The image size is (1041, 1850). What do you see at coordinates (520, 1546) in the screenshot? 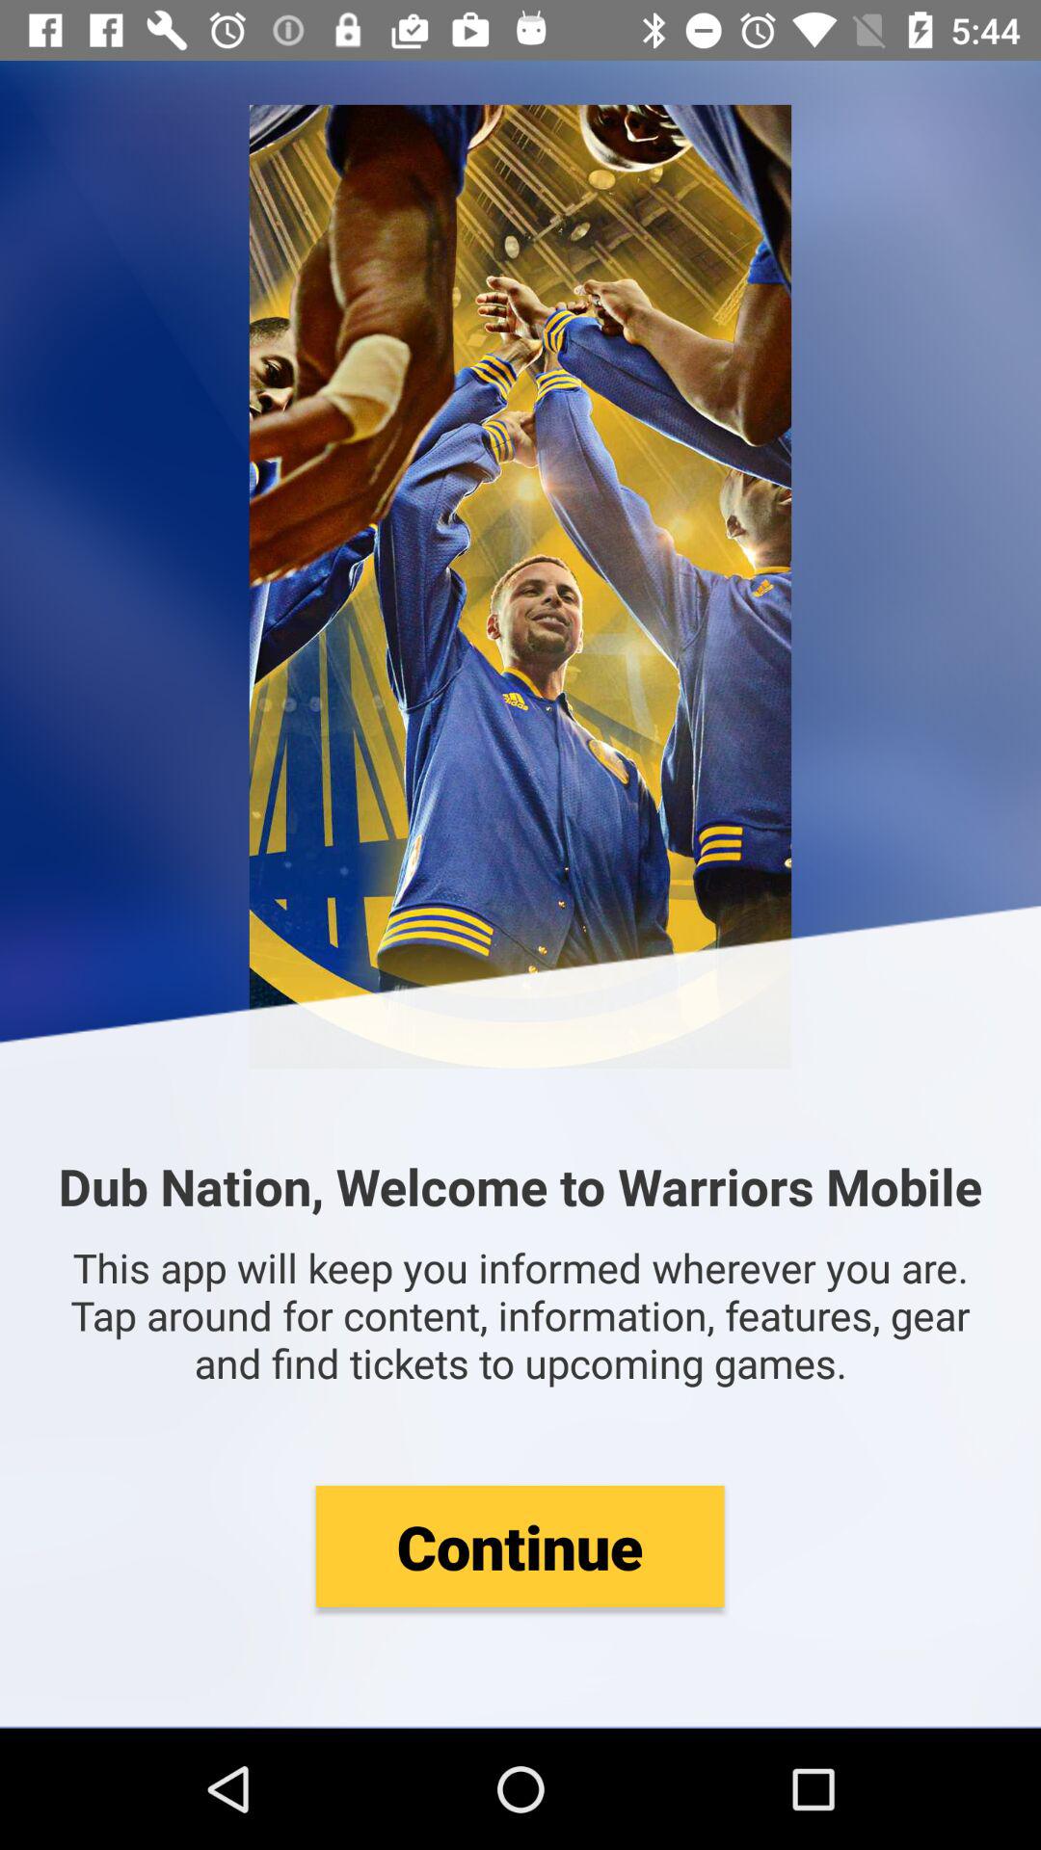
I see `click the continue item` at bounding box center [520, 1546].